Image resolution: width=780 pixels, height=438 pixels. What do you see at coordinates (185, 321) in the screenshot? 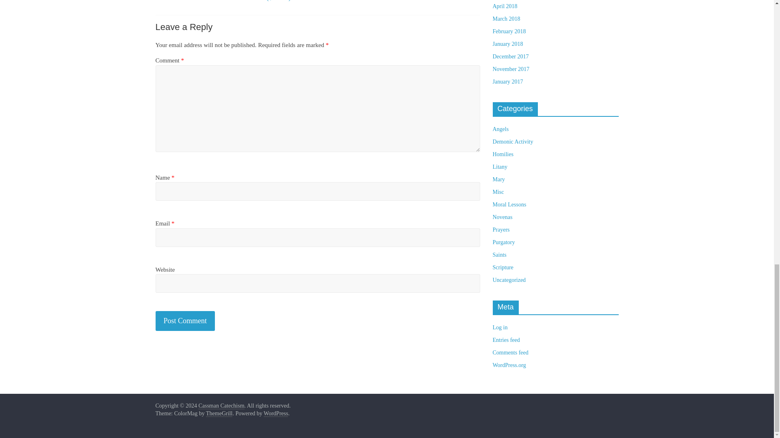
I see `Post Comment` at bounding box center [185, 321].